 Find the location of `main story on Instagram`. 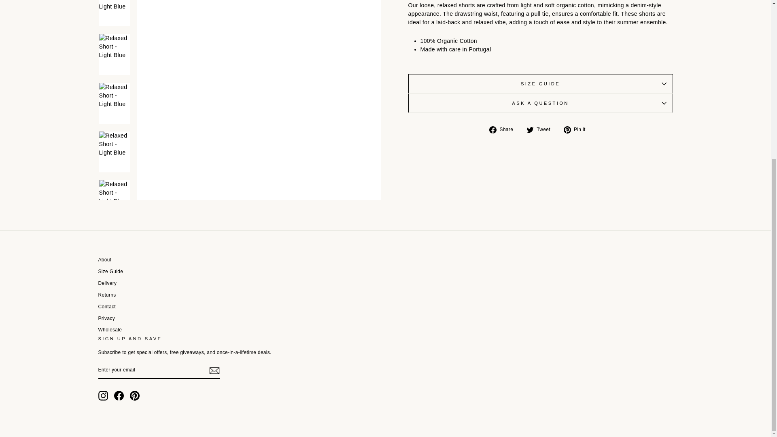

main story on Instagram is located at coordinates (103, 396).